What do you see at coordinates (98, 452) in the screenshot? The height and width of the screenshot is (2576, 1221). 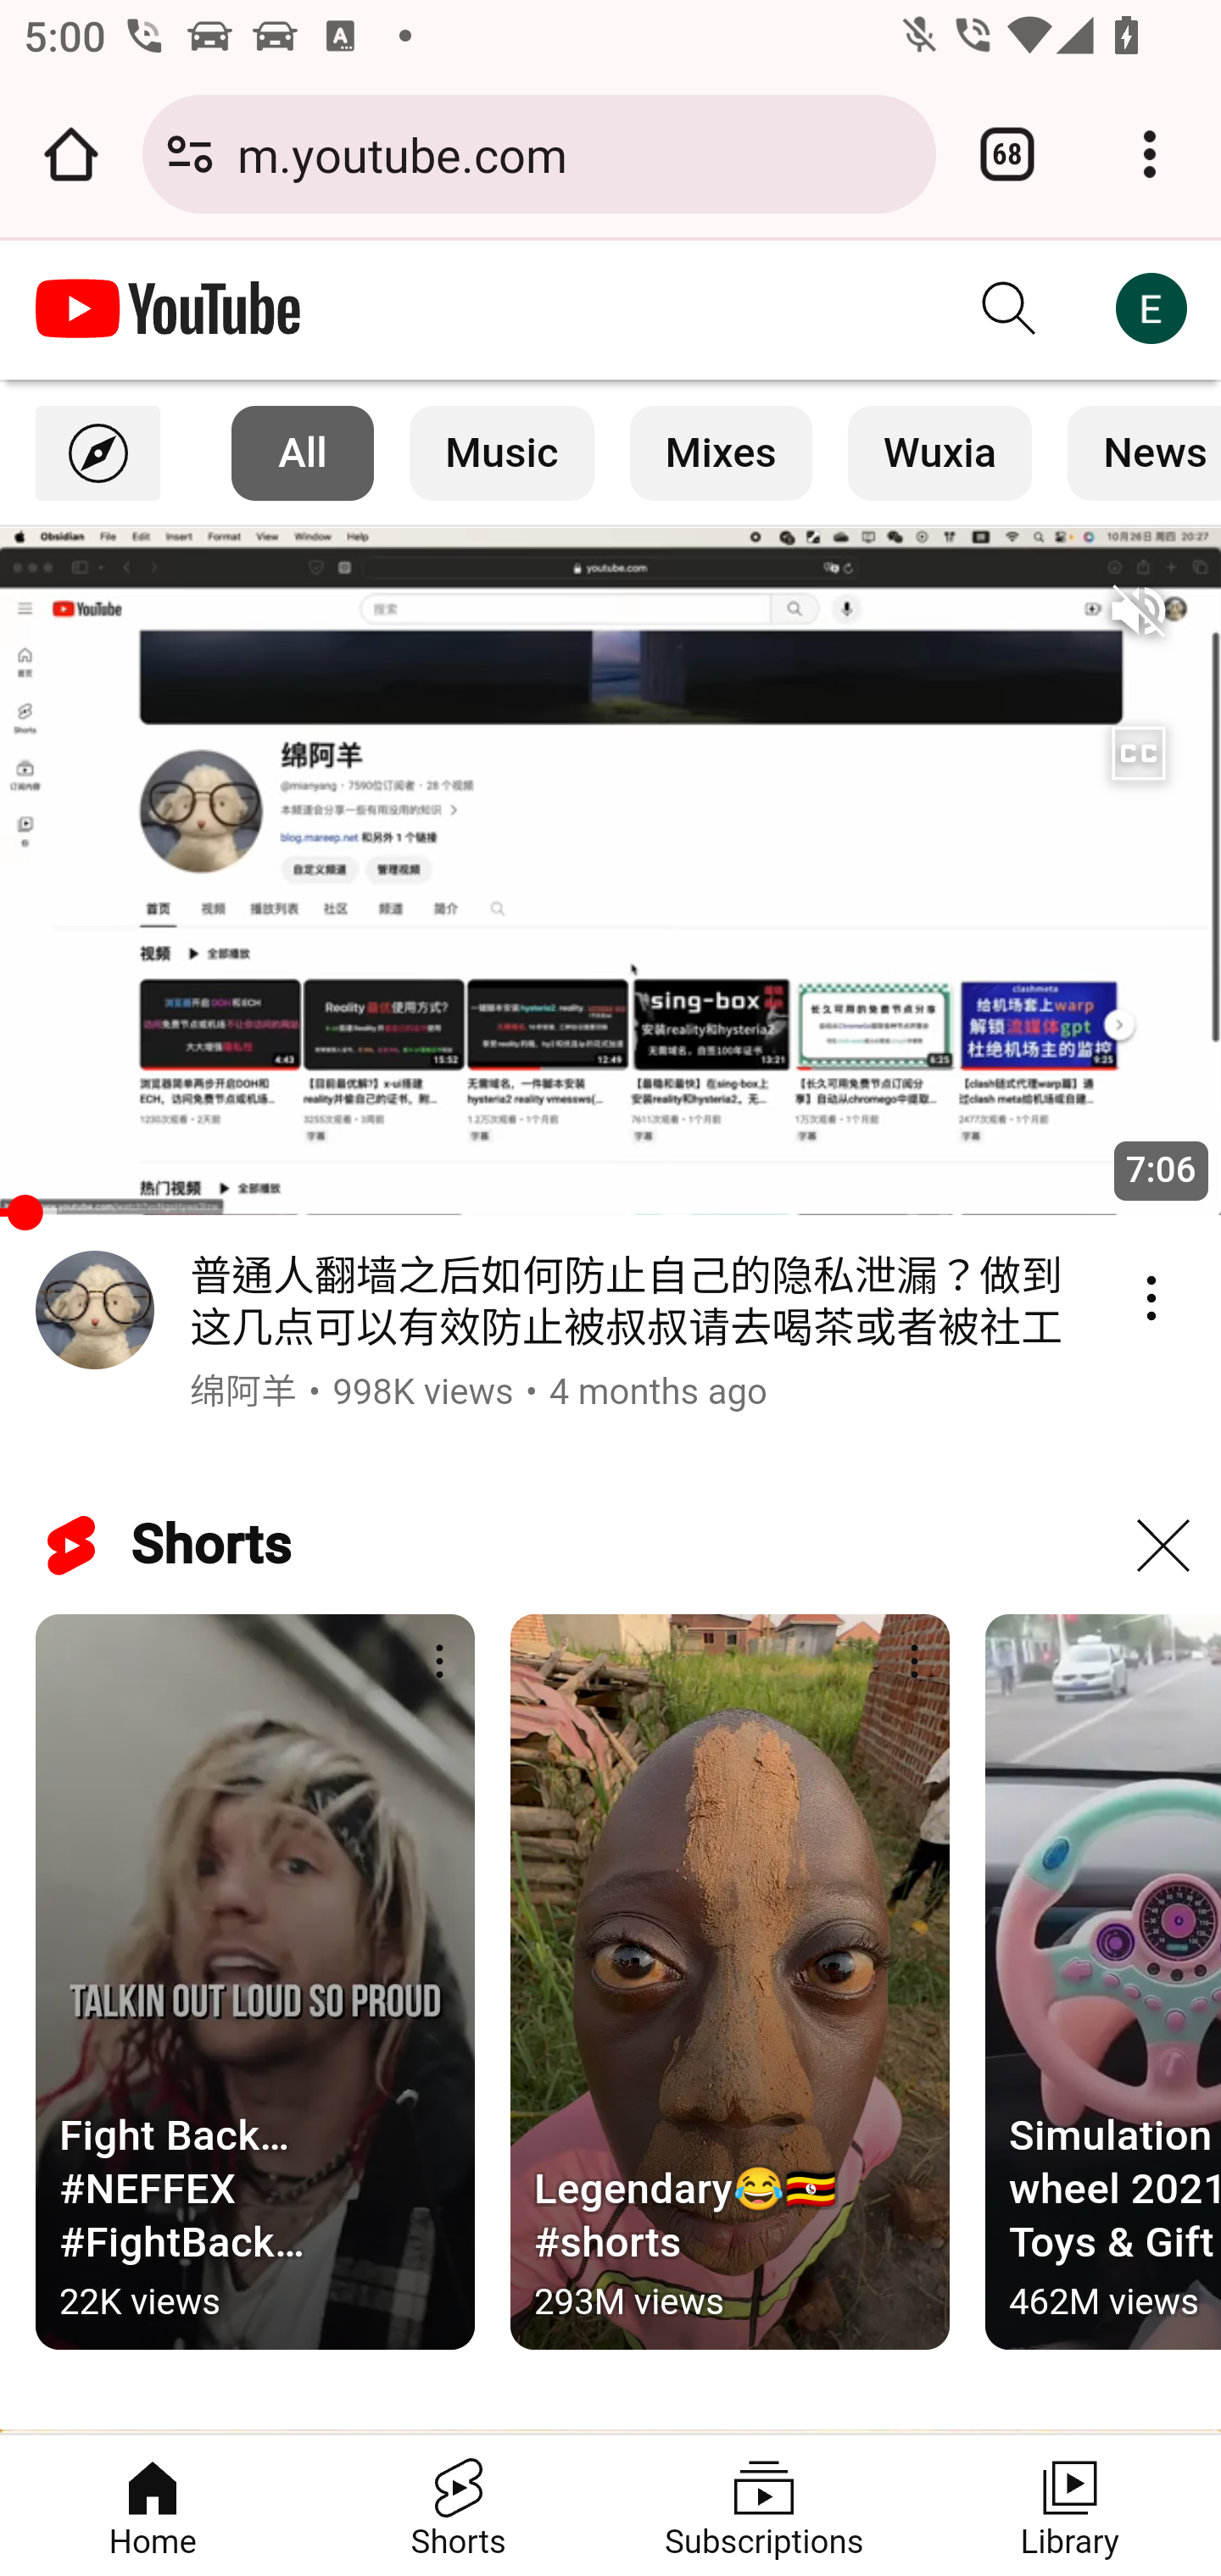 I see `Explore` at bounding box center [98, 452].